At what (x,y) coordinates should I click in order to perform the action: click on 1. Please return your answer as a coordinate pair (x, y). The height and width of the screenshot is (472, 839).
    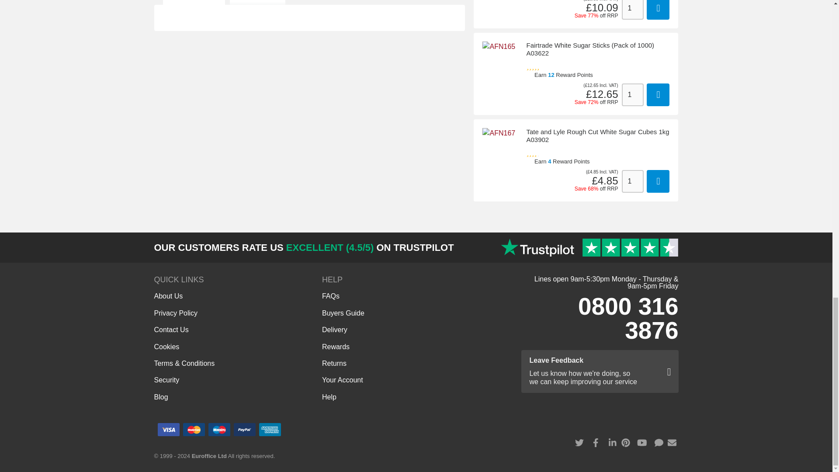
    Looking at the image, I should click on (632, 181).